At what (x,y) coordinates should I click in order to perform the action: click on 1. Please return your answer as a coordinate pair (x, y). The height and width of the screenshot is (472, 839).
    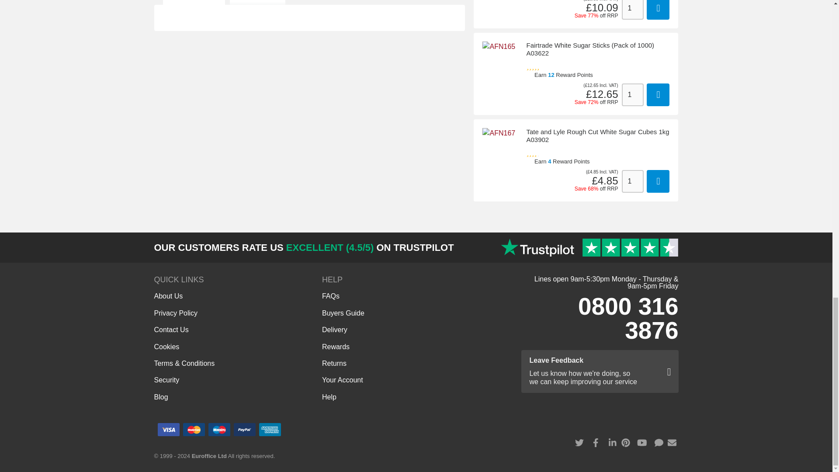
    Looking at the image, I should click on (632, 181).